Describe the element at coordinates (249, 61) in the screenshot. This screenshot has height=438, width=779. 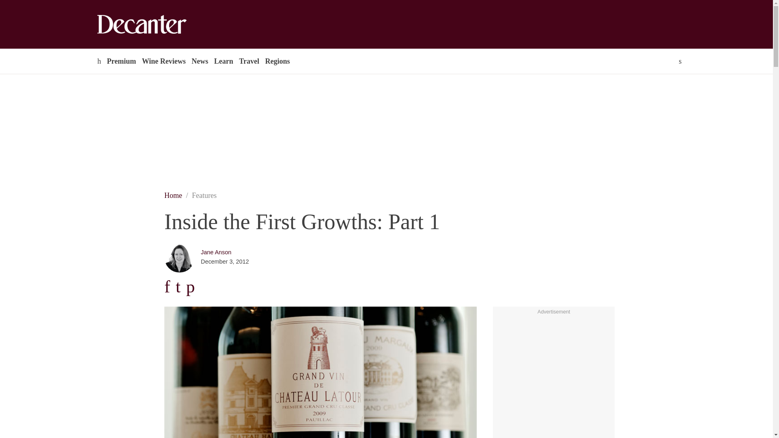
I see `Travel` at that location.